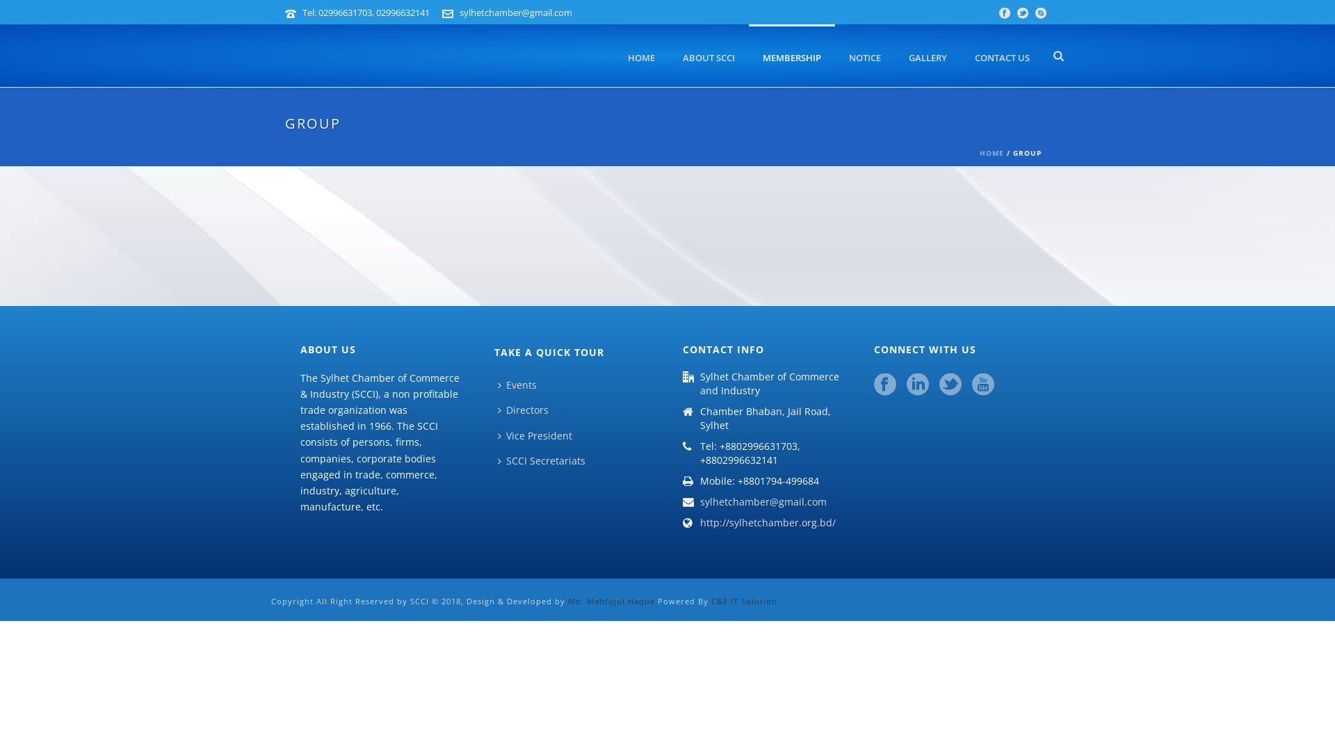 This screenshot has width=1335, height=751. Describe the element at coordinates (865, 56) in the screenshot. I see `NOTICE` at that location.